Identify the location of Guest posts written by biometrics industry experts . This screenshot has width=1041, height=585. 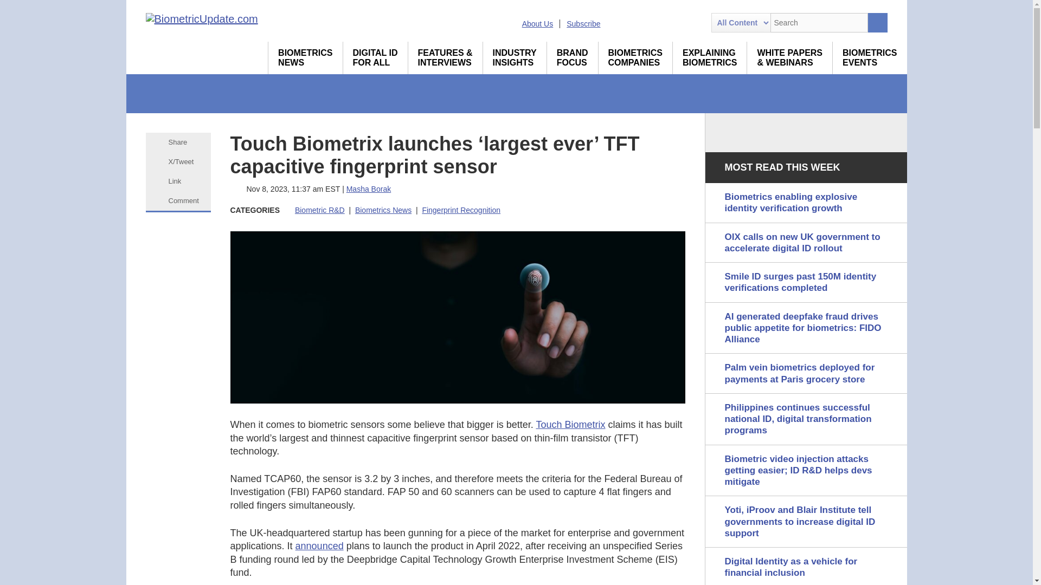
(305, 57).